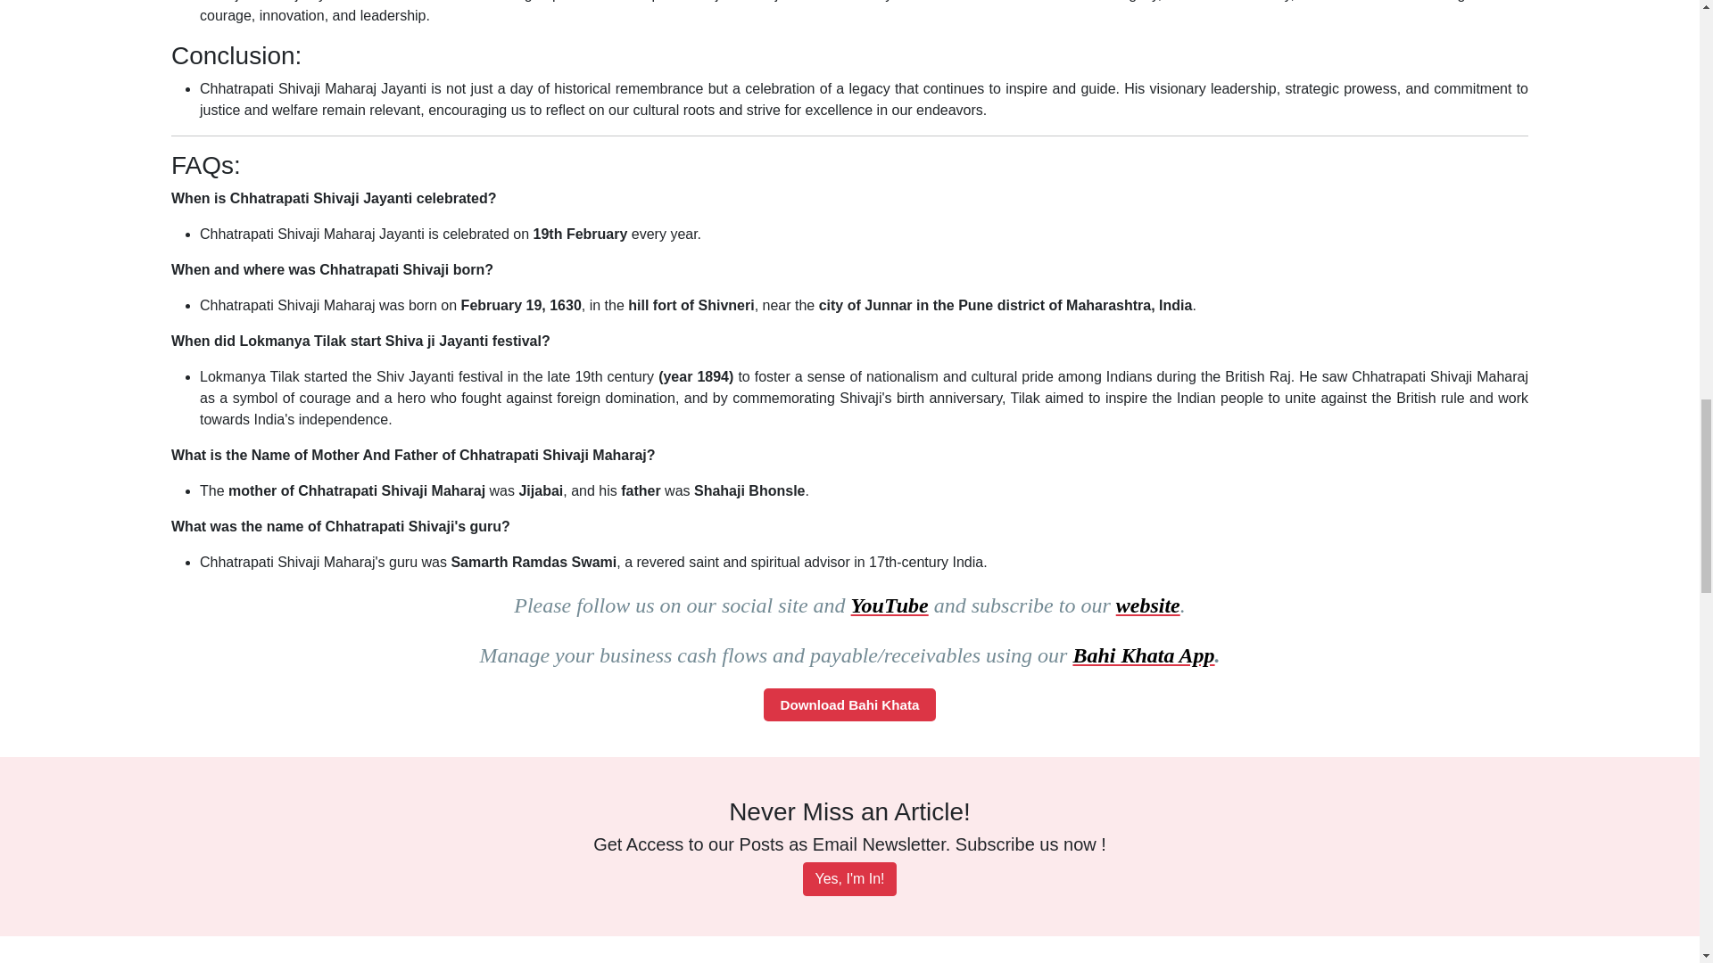  Describe the element at coordinates (890, 605) in the screenshot. I see `YouTube` at that location.